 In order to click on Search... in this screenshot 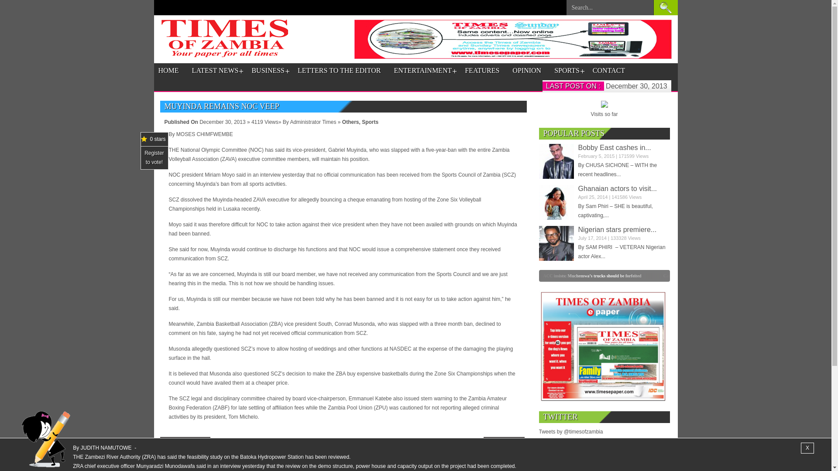, I will do `click(610, 10)`.